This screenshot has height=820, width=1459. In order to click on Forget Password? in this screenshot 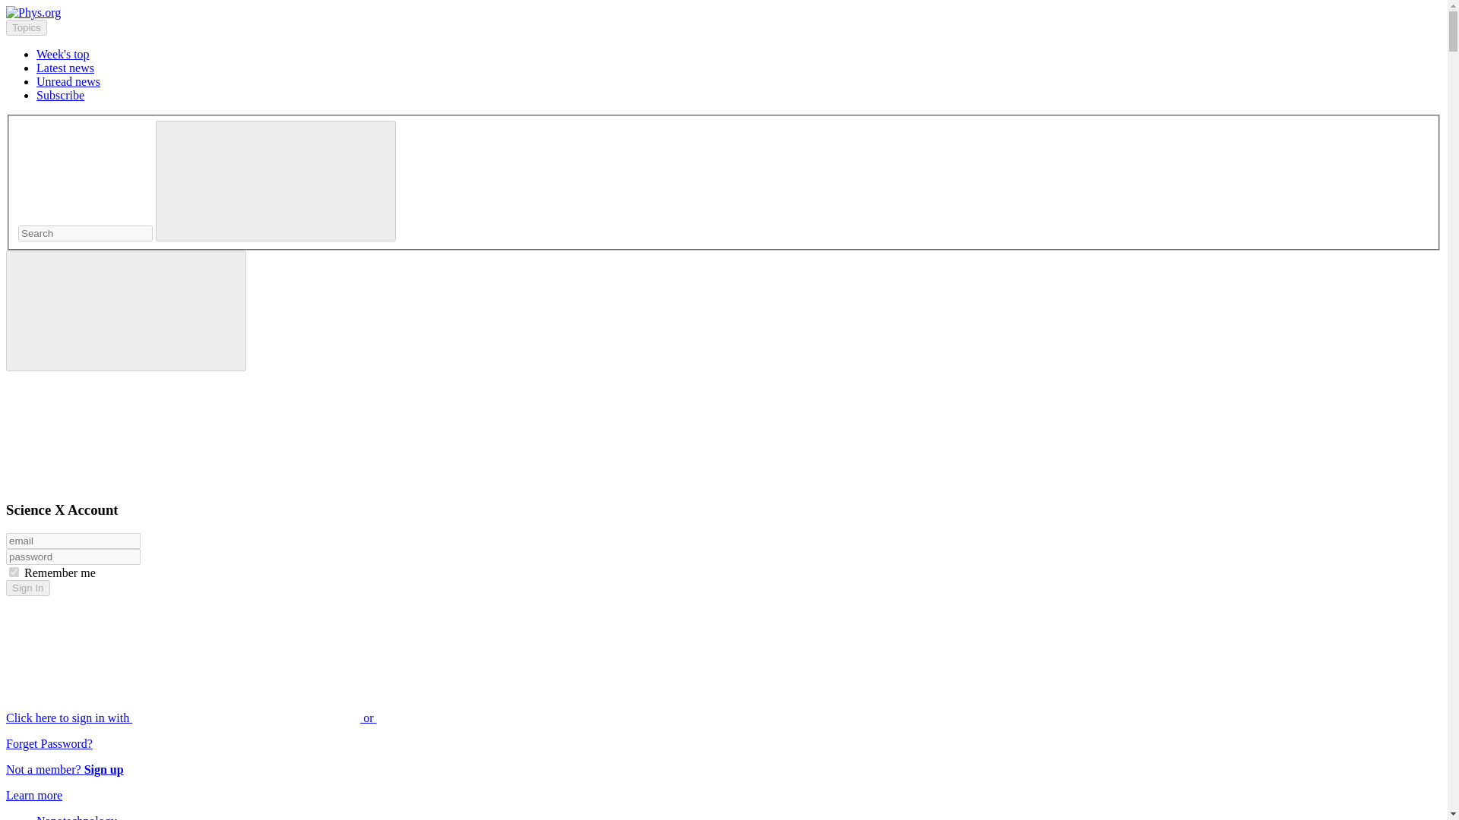, I will do `click(49, 743)`.